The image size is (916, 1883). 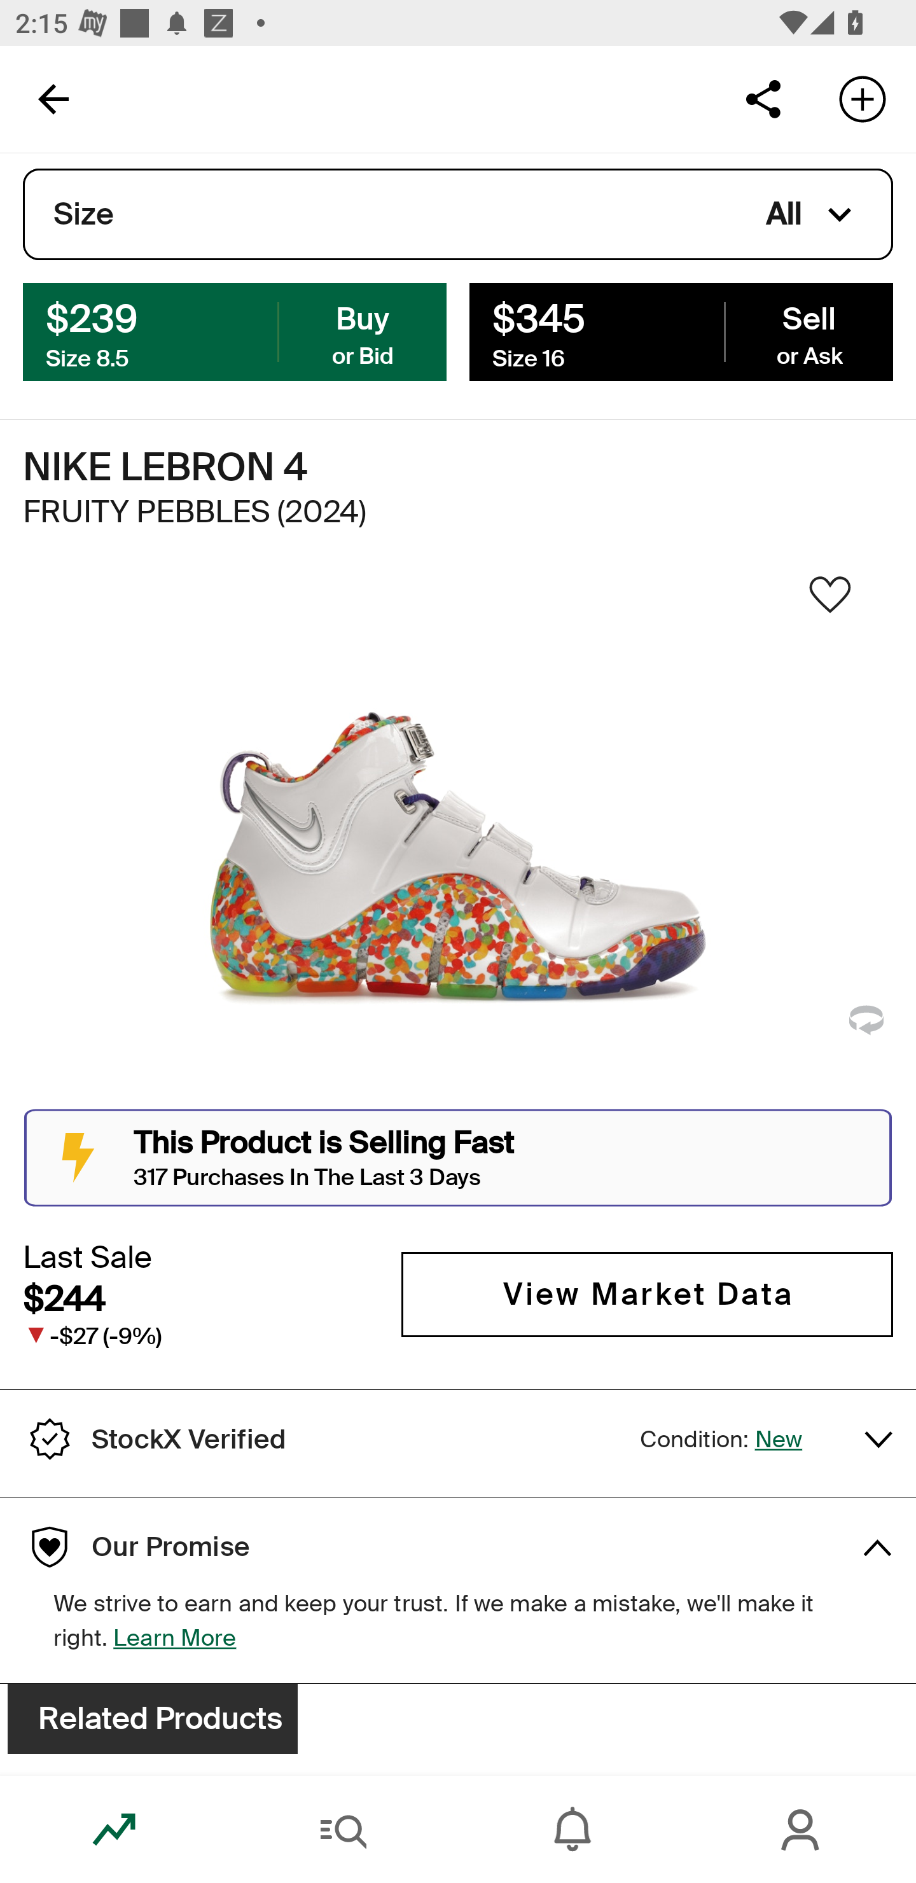 I want to click on Account, so click(x=801, y=1830).